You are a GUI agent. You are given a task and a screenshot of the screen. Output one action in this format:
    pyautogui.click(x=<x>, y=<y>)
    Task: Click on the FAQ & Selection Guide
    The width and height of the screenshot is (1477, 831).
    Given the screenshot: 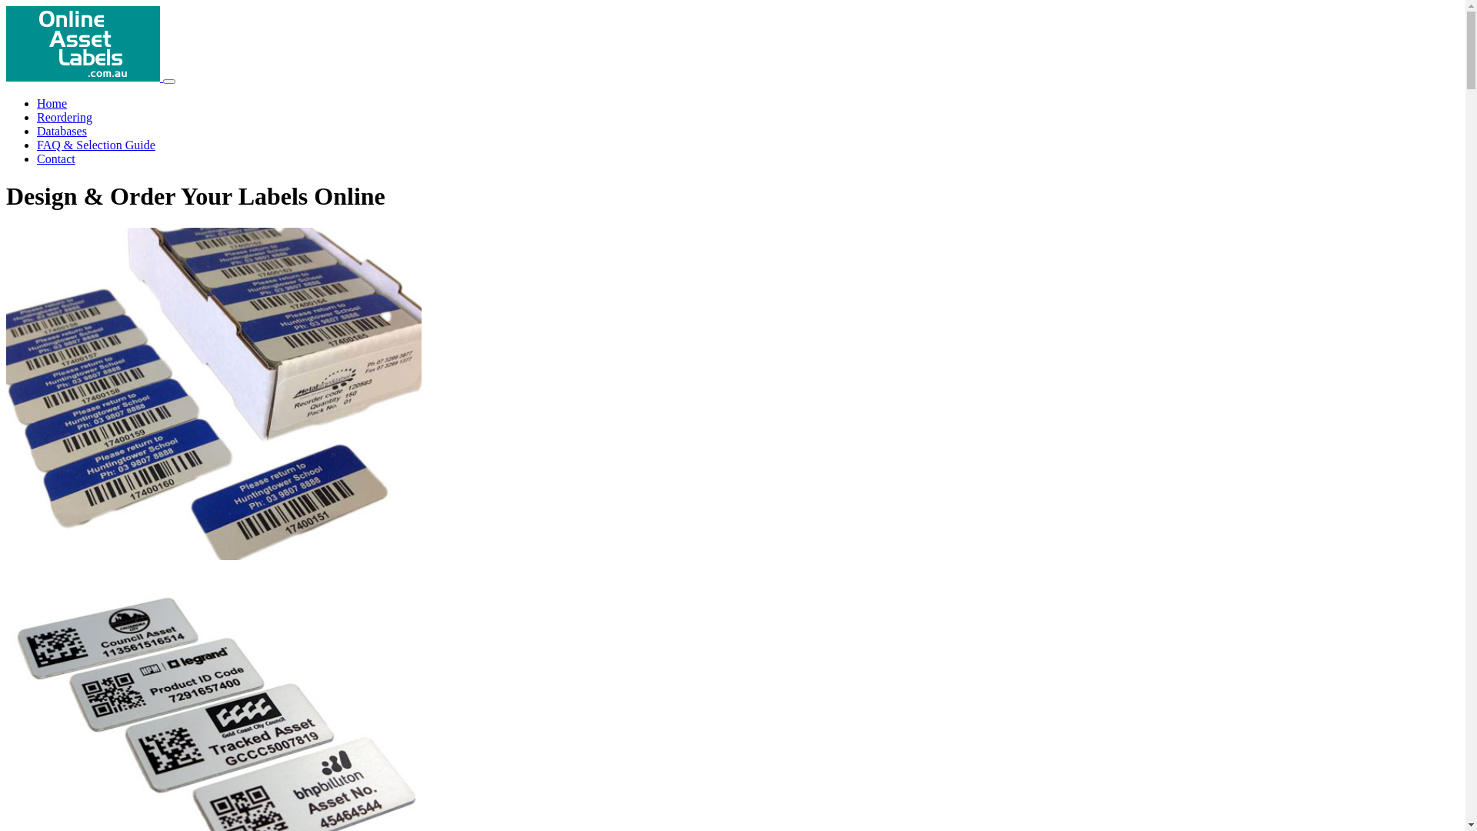 What is the action you would take?
    pyautogui.click(x=96, y=145)
    